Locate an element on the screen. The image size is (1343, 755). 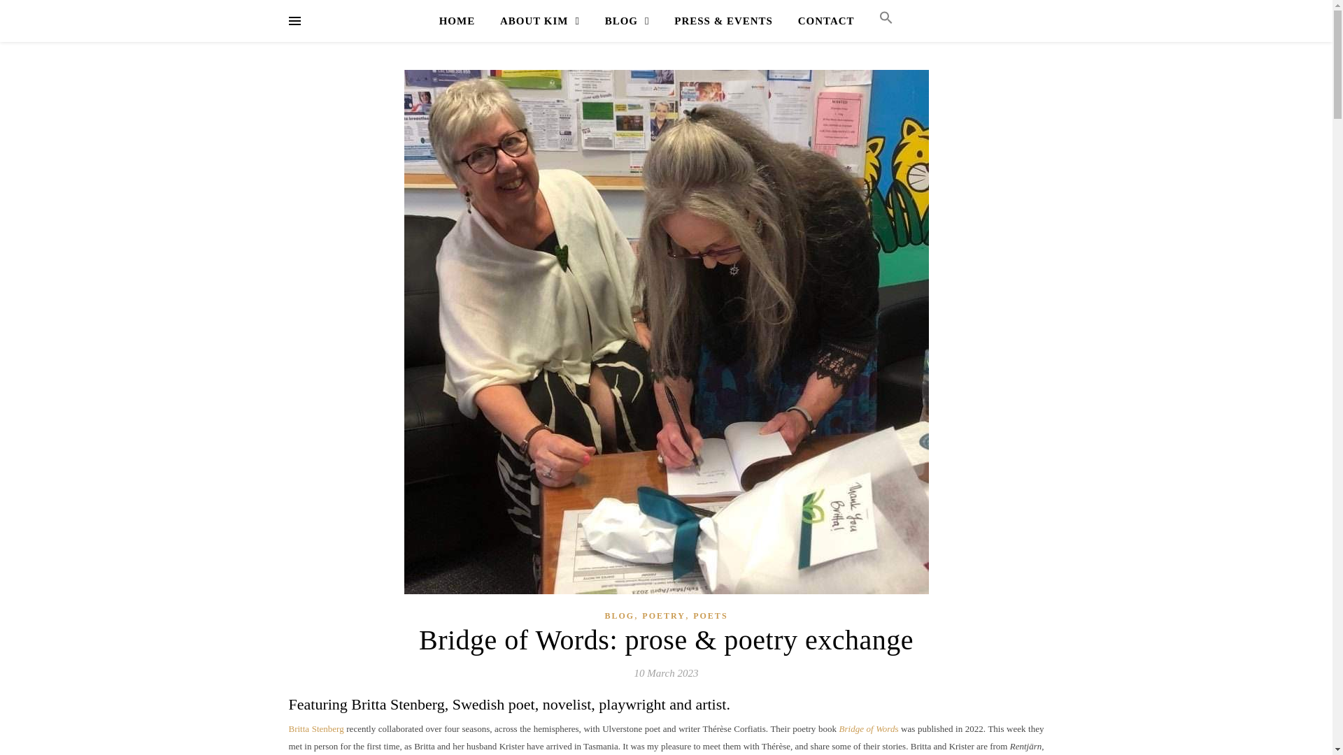
BLOG is located at coordinates (627, 21).